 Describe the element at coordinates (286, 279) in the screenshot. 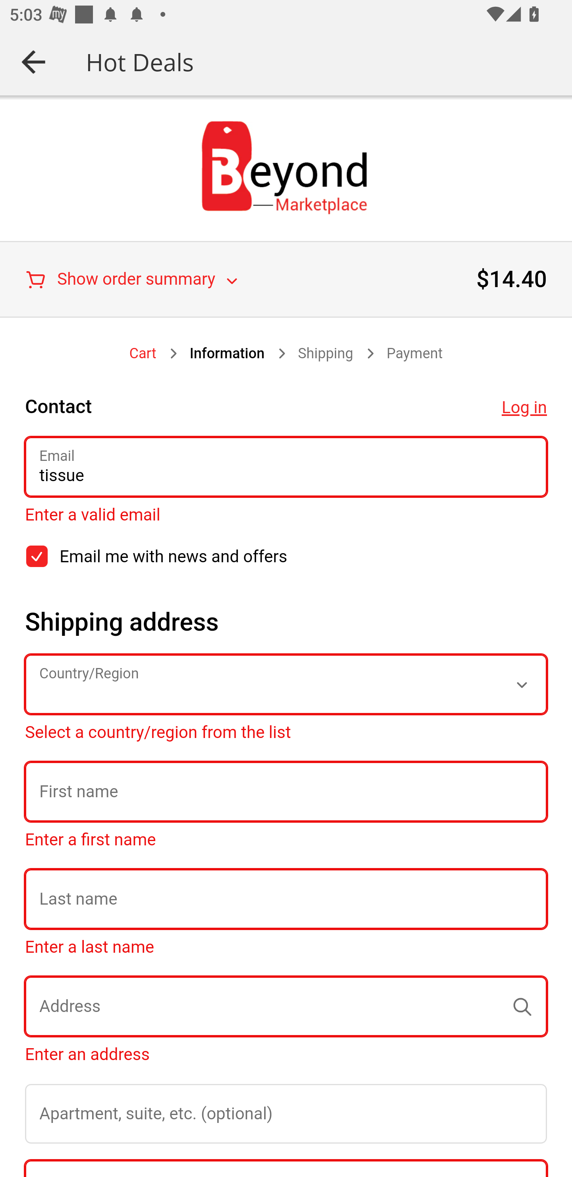

I see `Show order summary $14.40` at that location.